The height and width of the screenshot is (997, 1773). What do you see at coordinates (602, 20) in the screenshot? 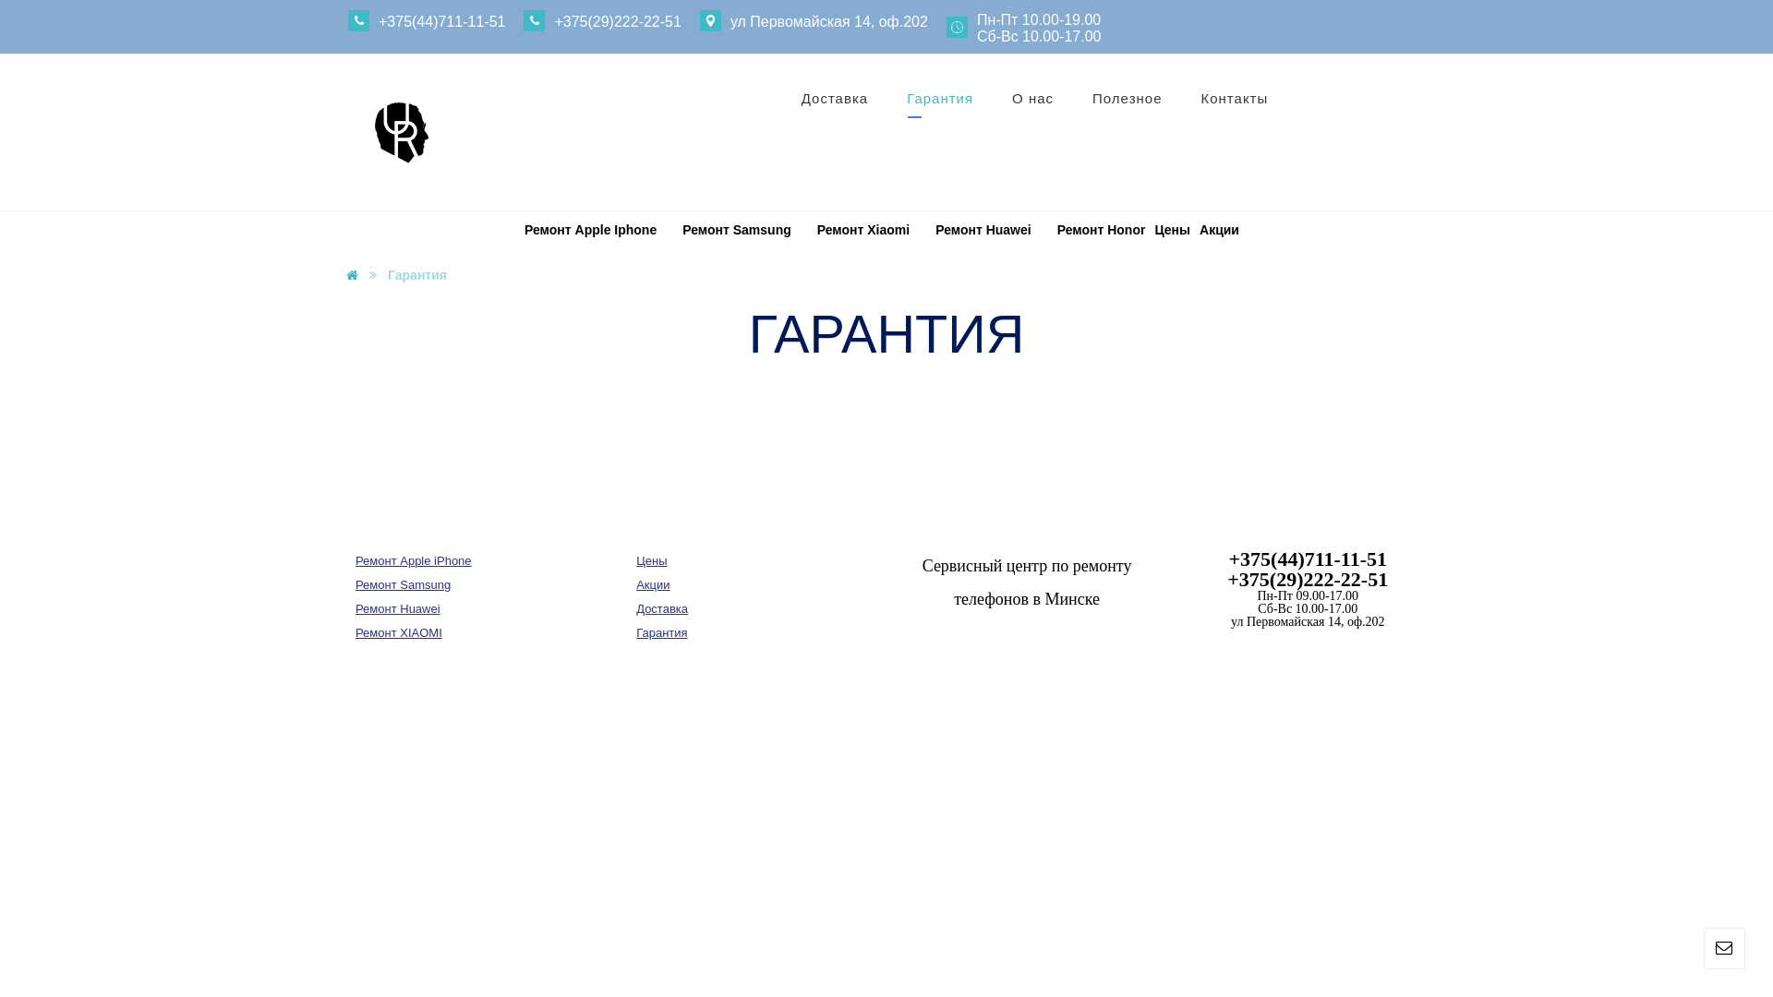
I see `+375(29)222-22-51` at bounding box center [602, 20].